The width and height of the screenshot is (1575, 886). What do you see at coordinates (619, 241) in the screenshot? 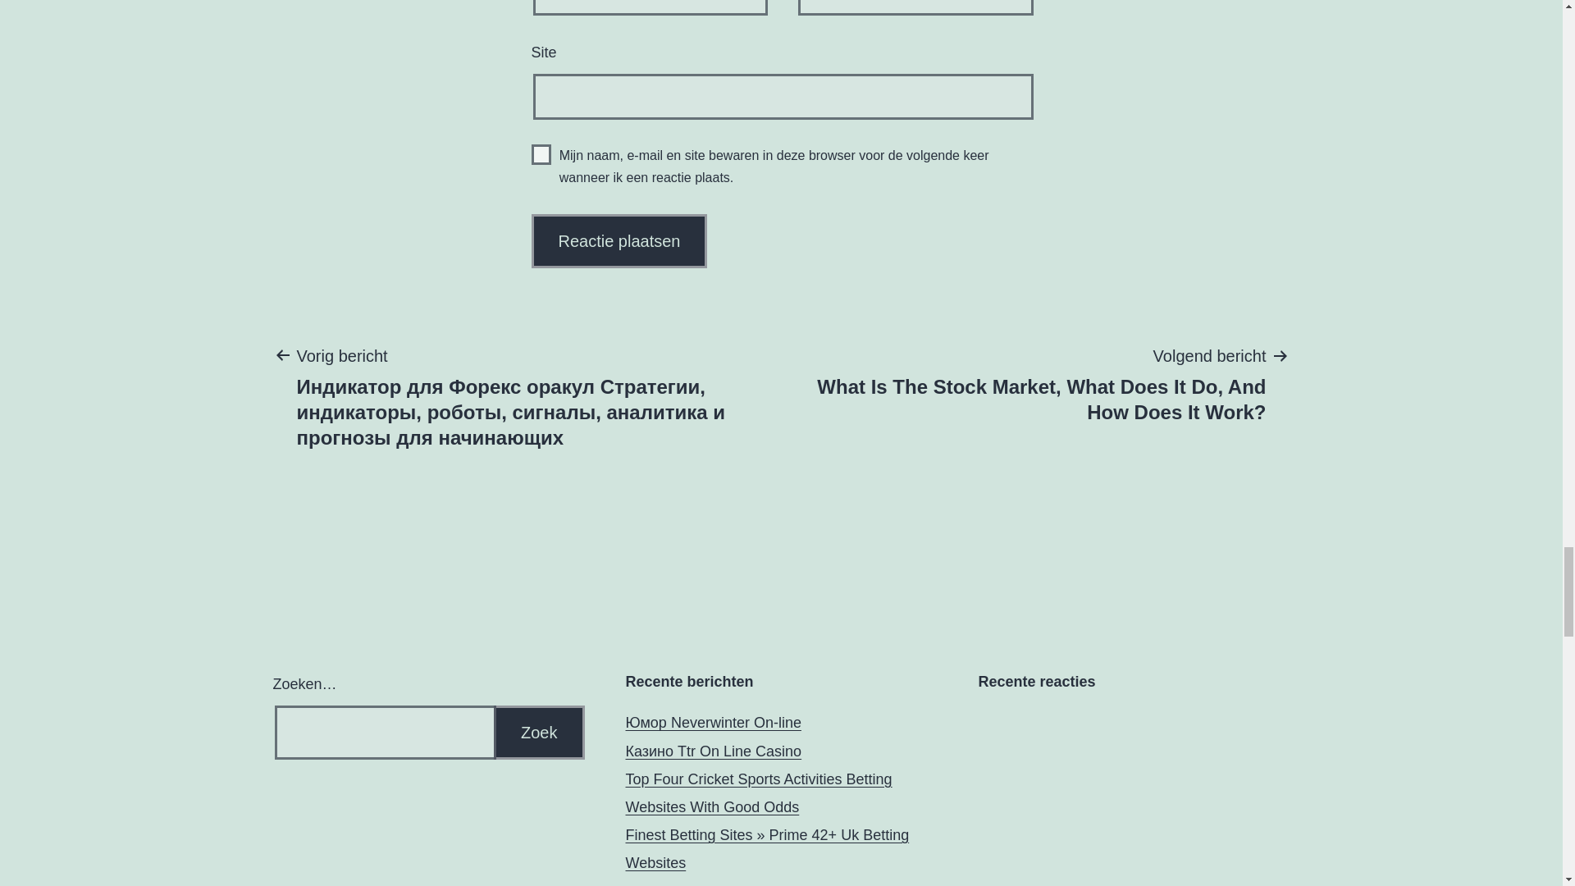
I see `Reactie plaatsen` at bounding box center [619, 241].